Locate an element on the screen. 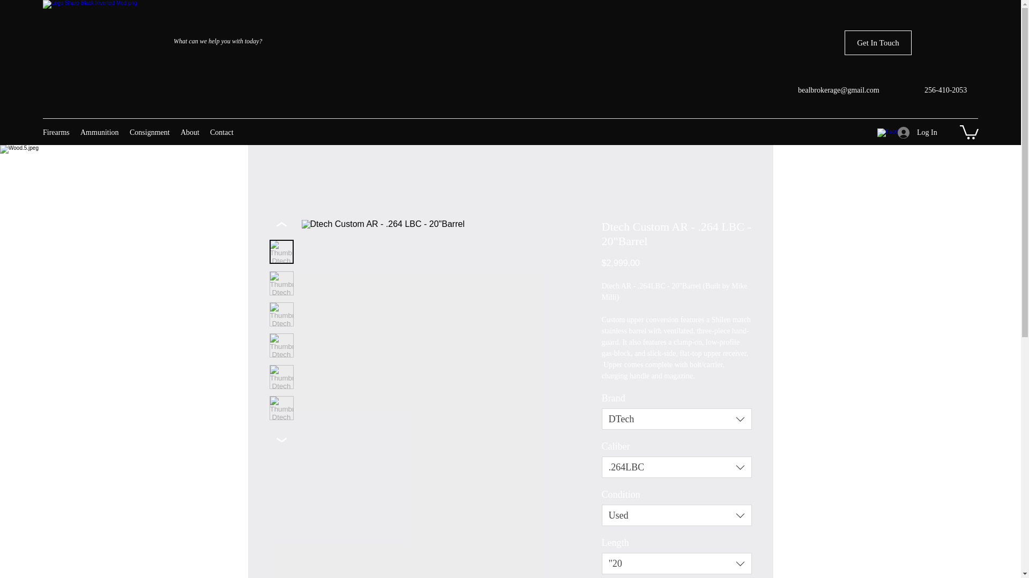  Log In is located at coordinates (911, 133).